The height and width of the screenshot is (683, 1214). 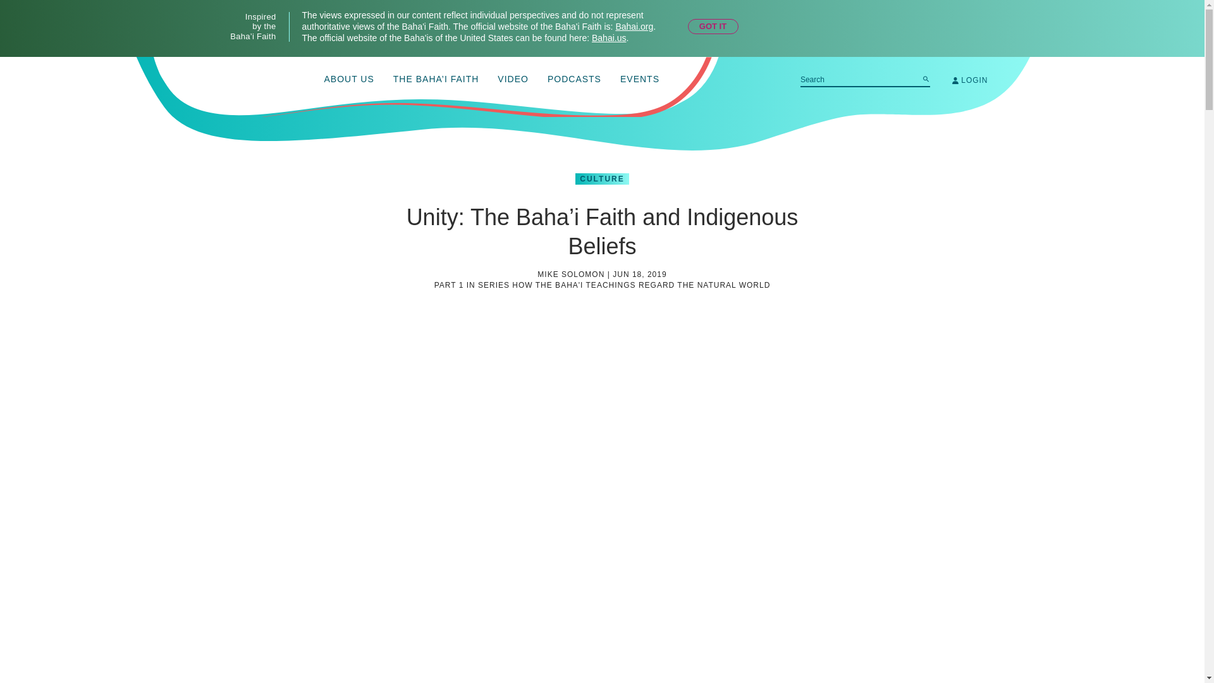 What do you see at coordinates (641, 285) in the screenshot?
I see `HOW THE BAHA'I TEACHINGS REGARD THE NATURAL WORLD` at bounding box center [641, 285].